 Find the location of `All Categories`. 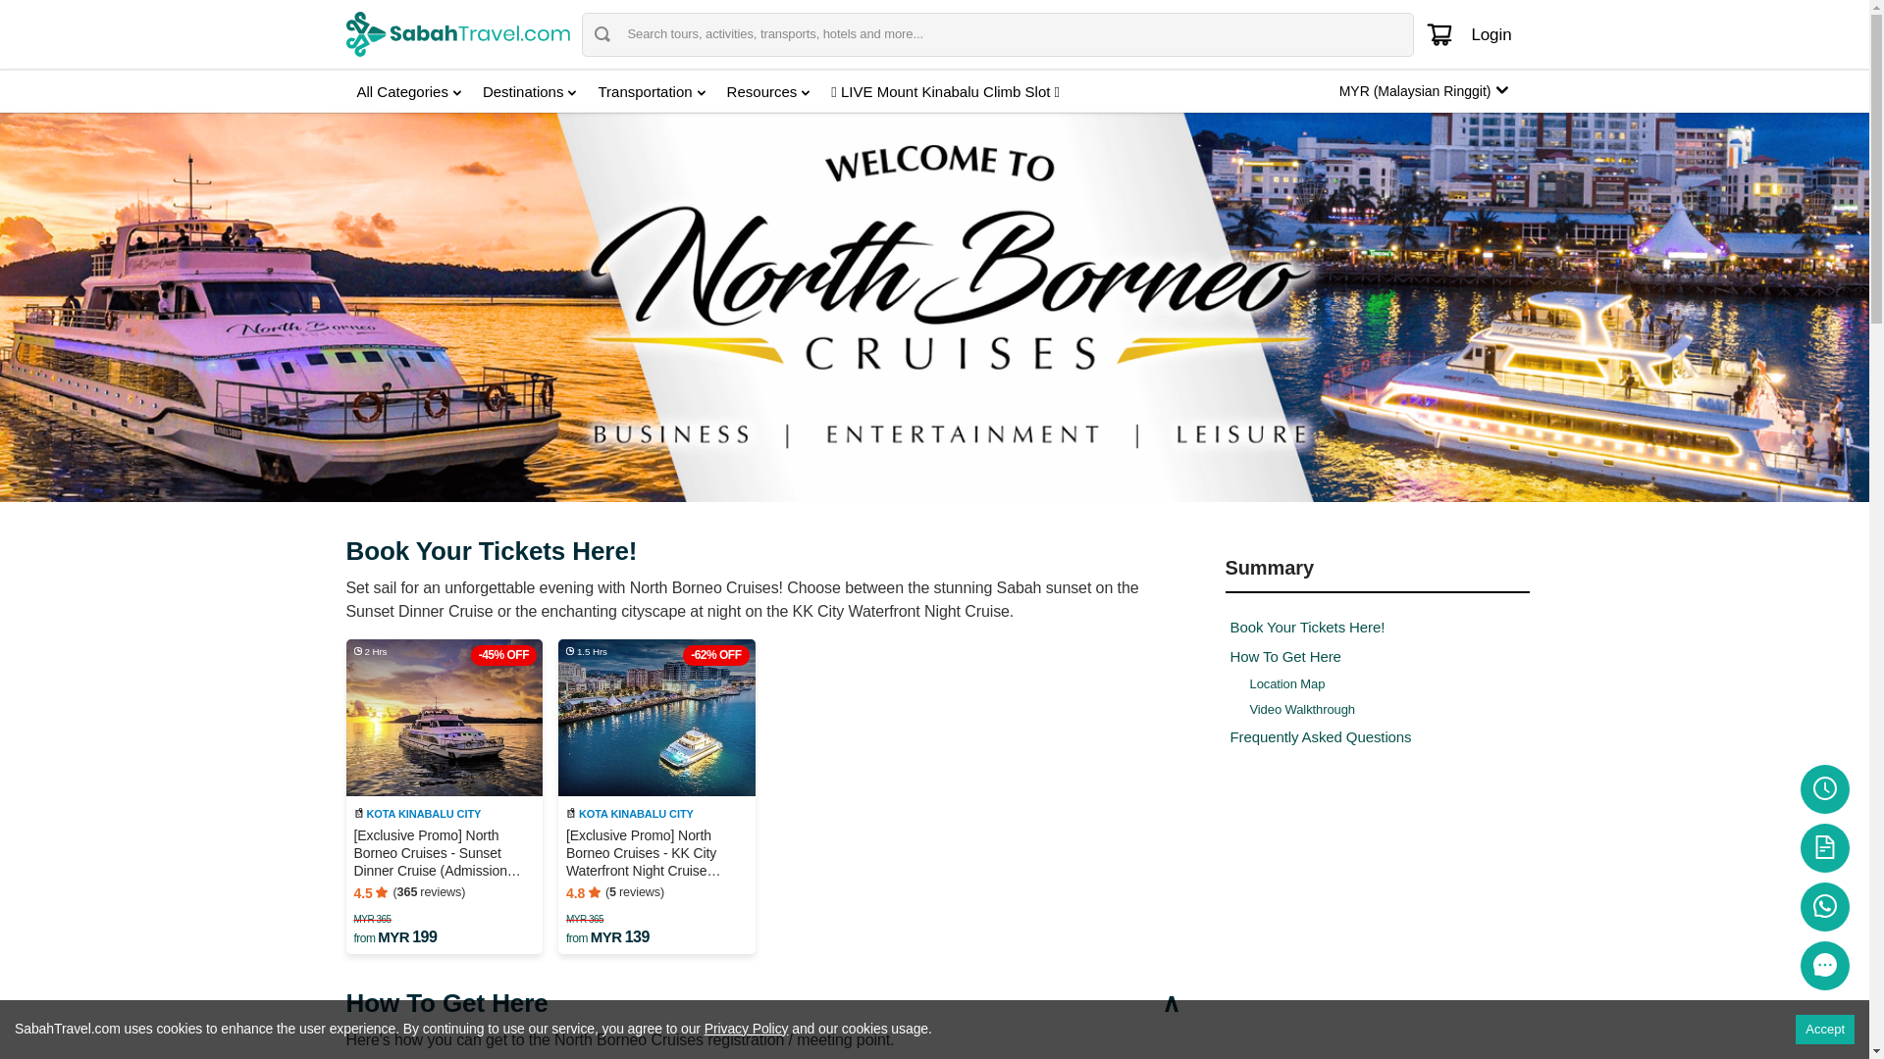

All Categories is located at coordinates (408, 90).